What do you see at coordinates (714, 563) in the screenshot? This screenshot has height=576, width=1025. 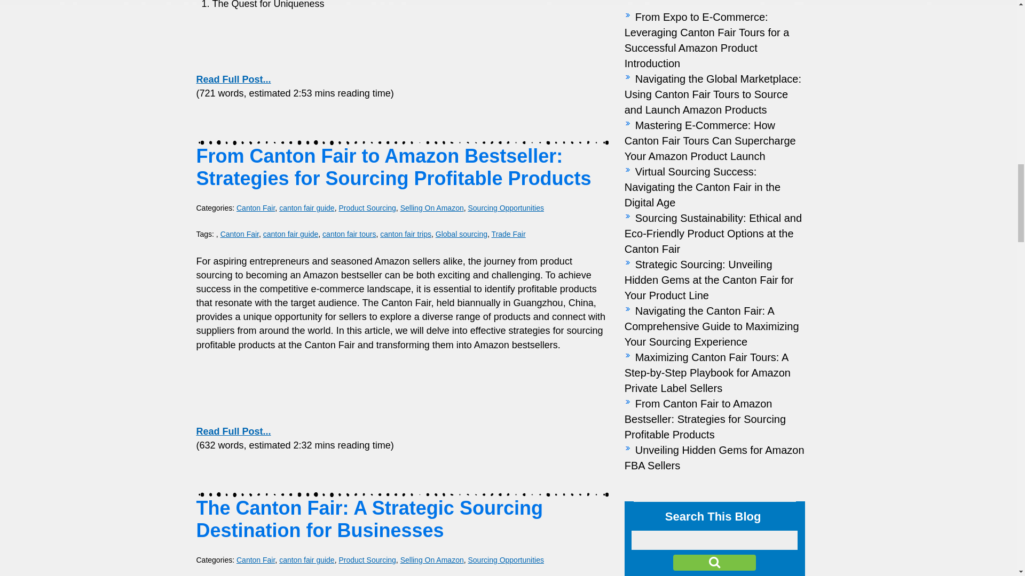 I see `Search` at bounding box center [714, 563].